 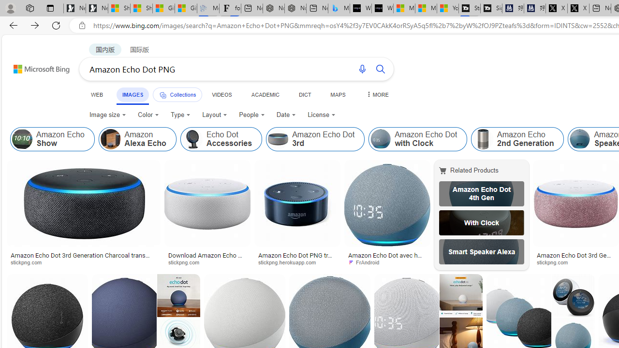 I want to click on Image result for Amazon Echo Dot PNG, so click(x=576, y=203).